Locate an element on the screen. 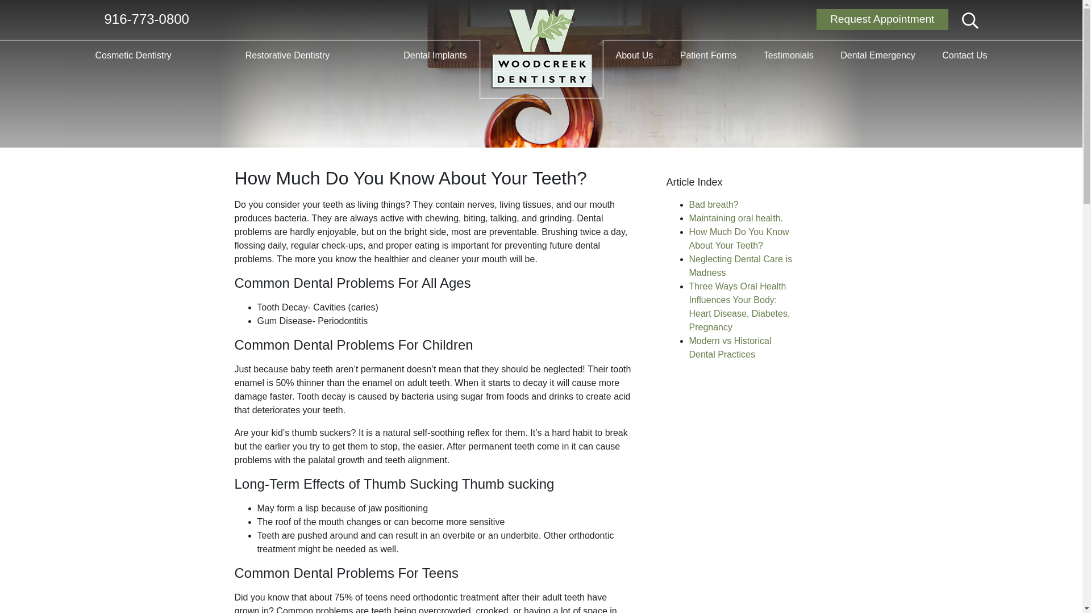 The height and width of the screenshot is (613, 1091). search bar is located at coordinates (971, 20).